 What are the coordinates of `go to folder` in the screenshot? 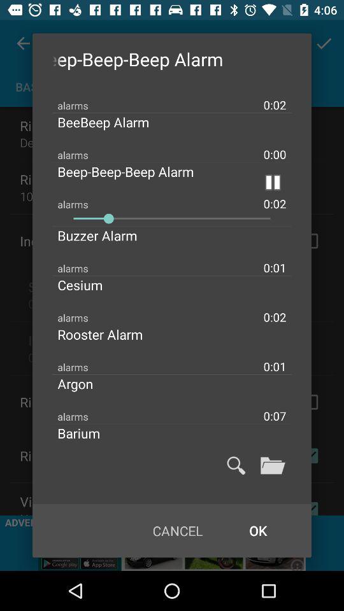 It's located at (273, 465).